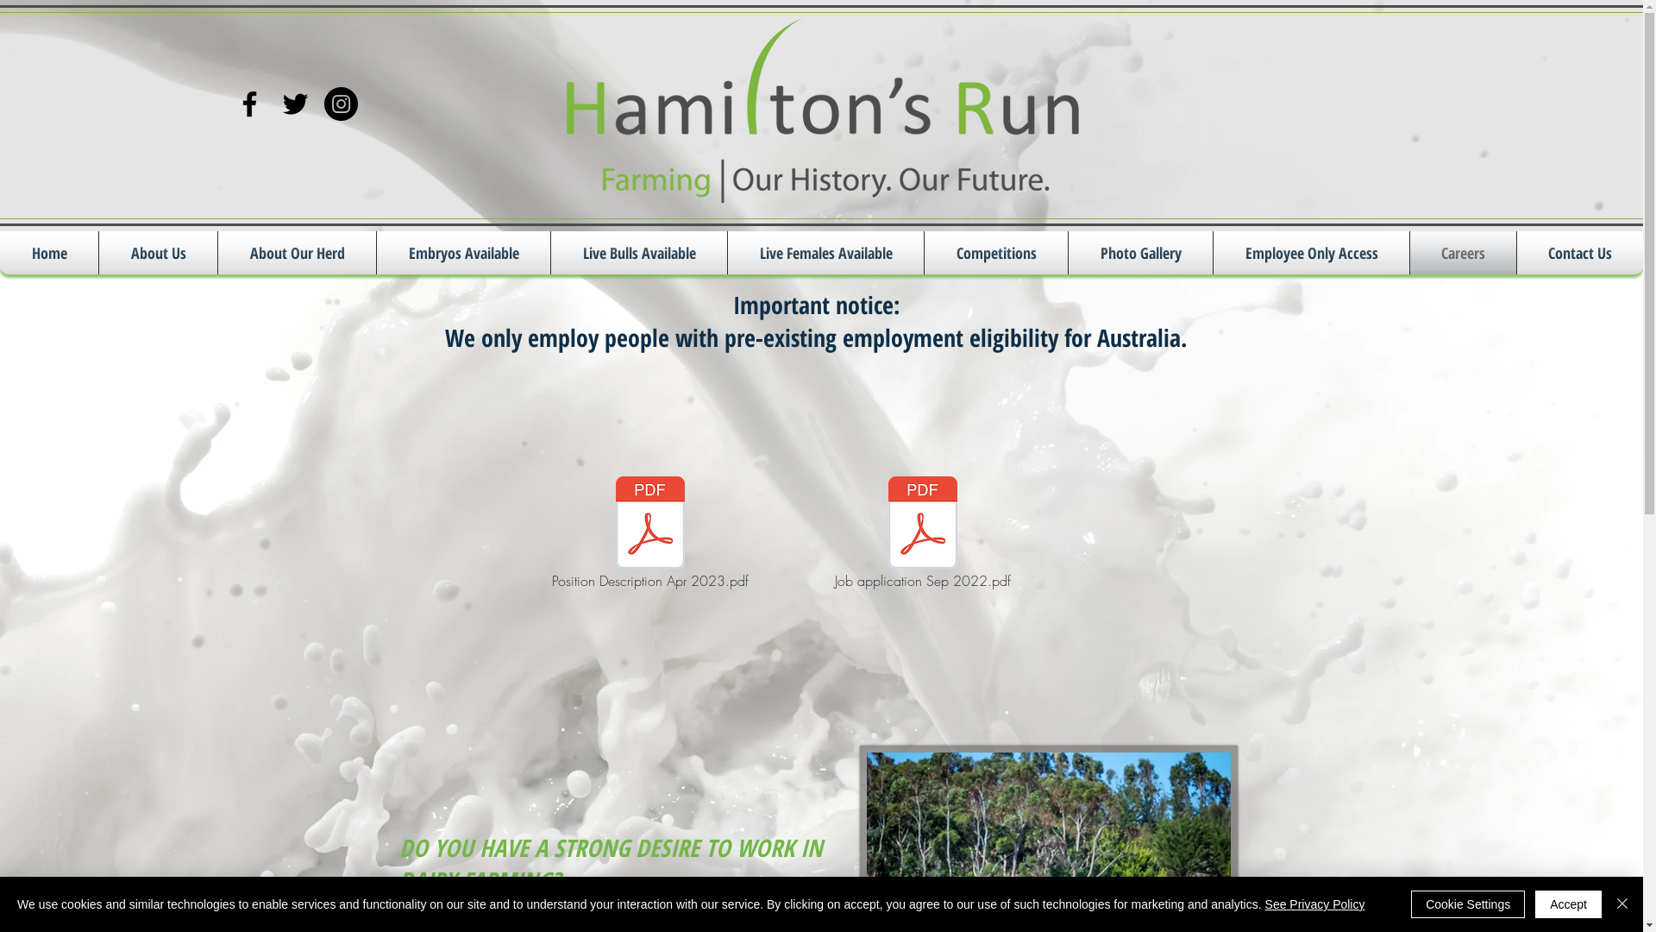  Describe the element at coordinates (639, 253) in the screenshot. I see `Live Bulls Available` at that location.